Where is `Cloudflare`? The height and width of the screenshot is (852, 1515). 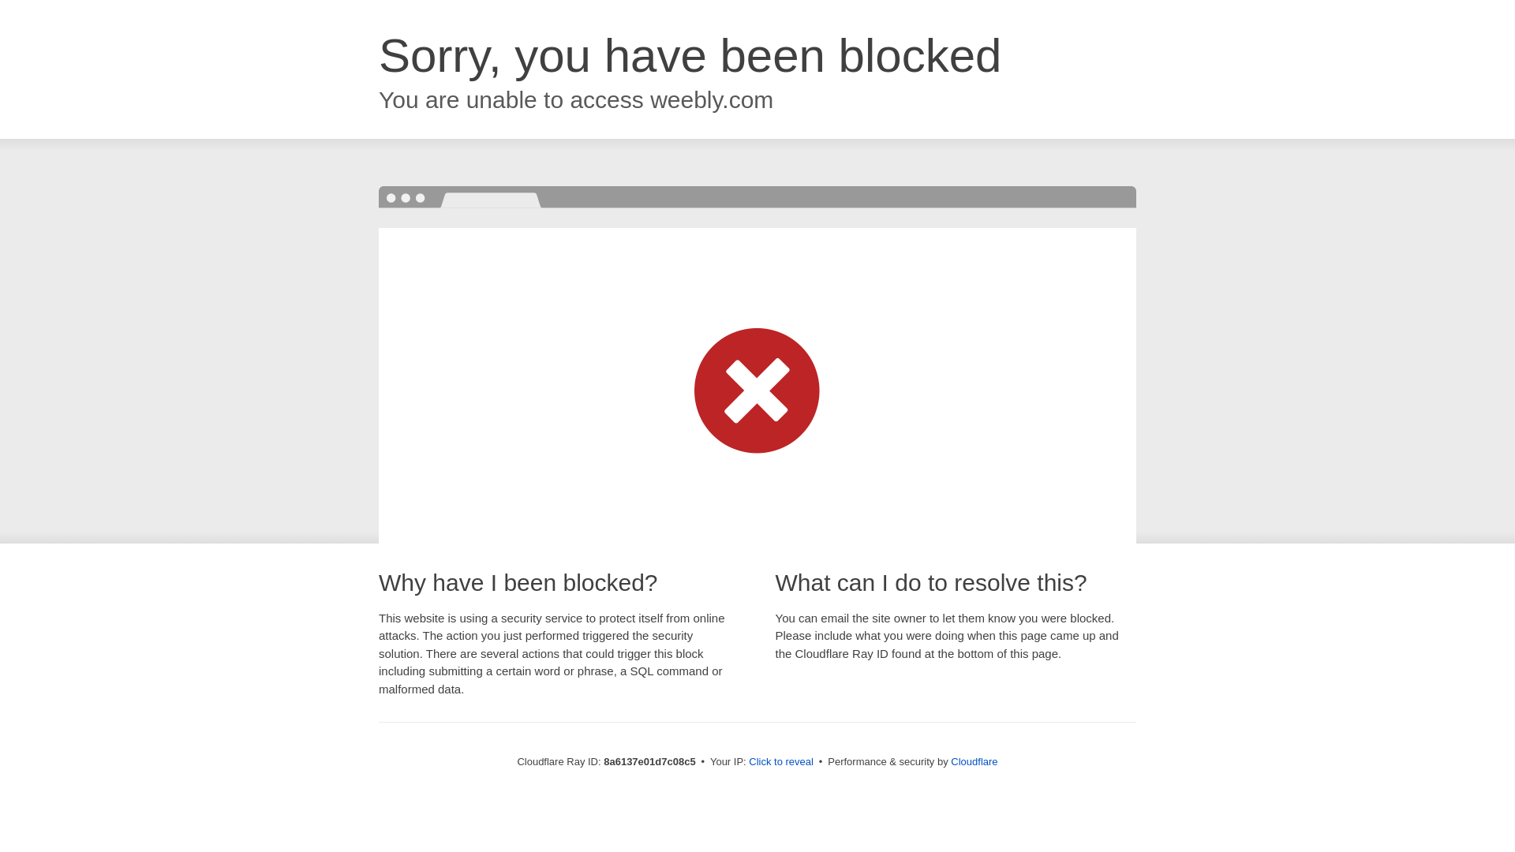
Cloudflare is located at coordinates (974, 761).